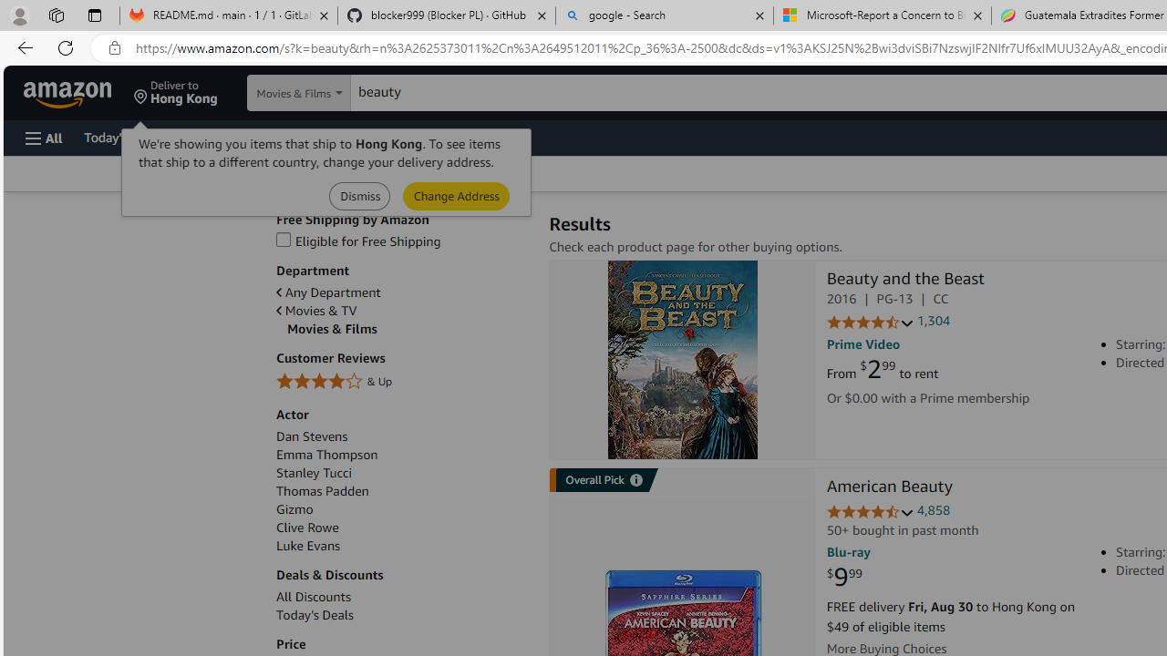 The width and height of the screenshot is (1167, 656). Describe the element at coordinates (848, 552) in the screenshot. I see `Blu-ray` at that location.